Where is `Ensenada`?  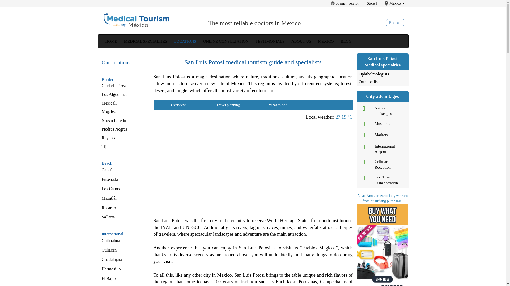
Ensenada is located at coordinates (109, 179).